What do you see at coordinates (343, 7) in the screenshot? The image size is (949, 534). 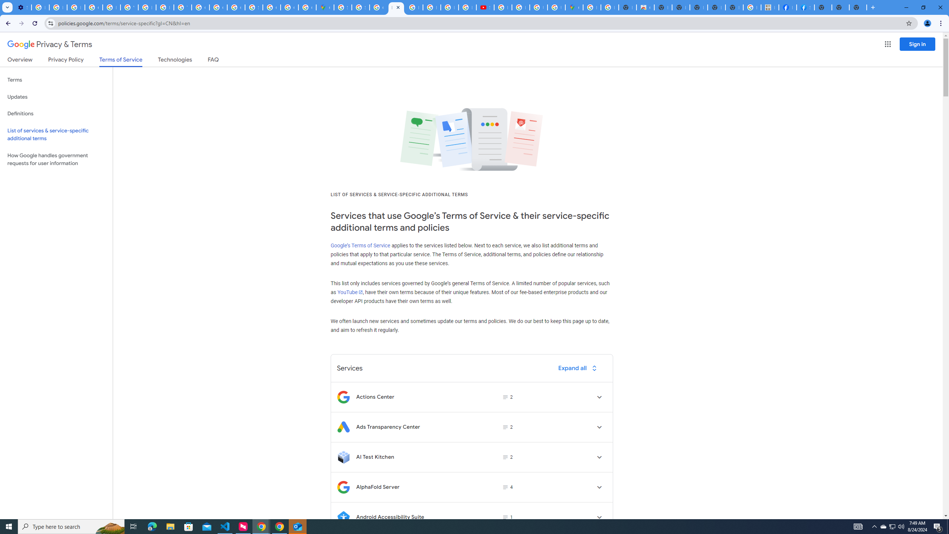 I see `Sign in - Google Accounts` at bounding box center [343, 7].